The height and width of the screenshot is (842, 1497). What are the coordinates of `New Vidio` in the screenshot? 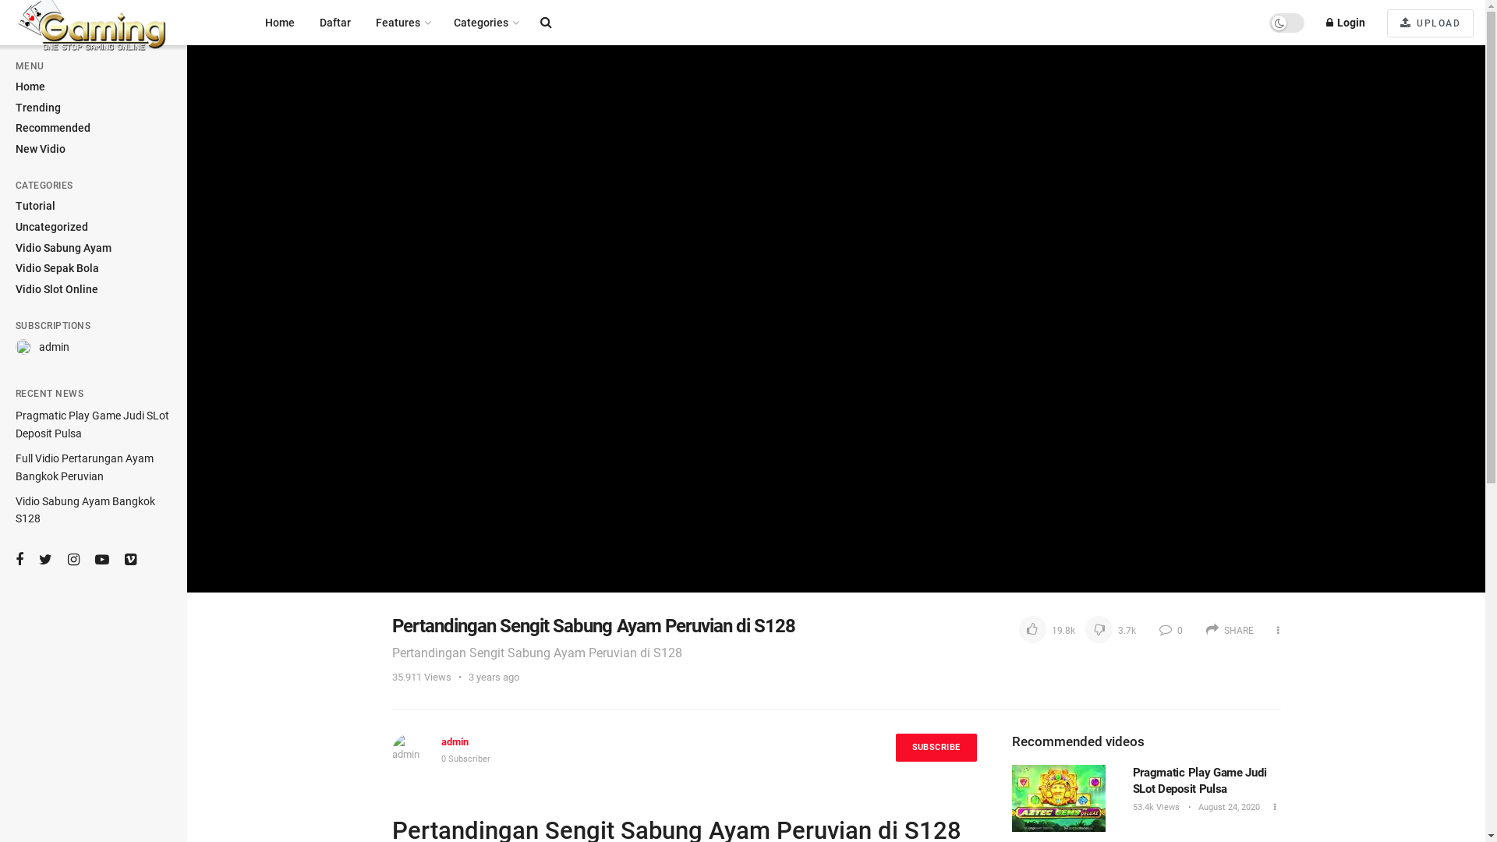 It's located at (41, 150).